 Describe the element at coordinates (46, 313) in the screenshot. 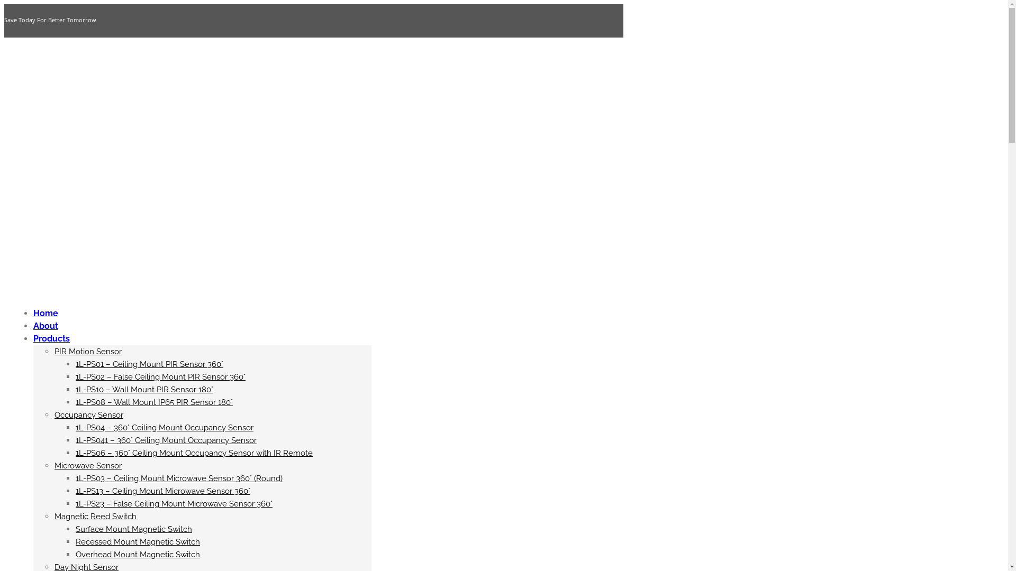

I see `Home` at that location.